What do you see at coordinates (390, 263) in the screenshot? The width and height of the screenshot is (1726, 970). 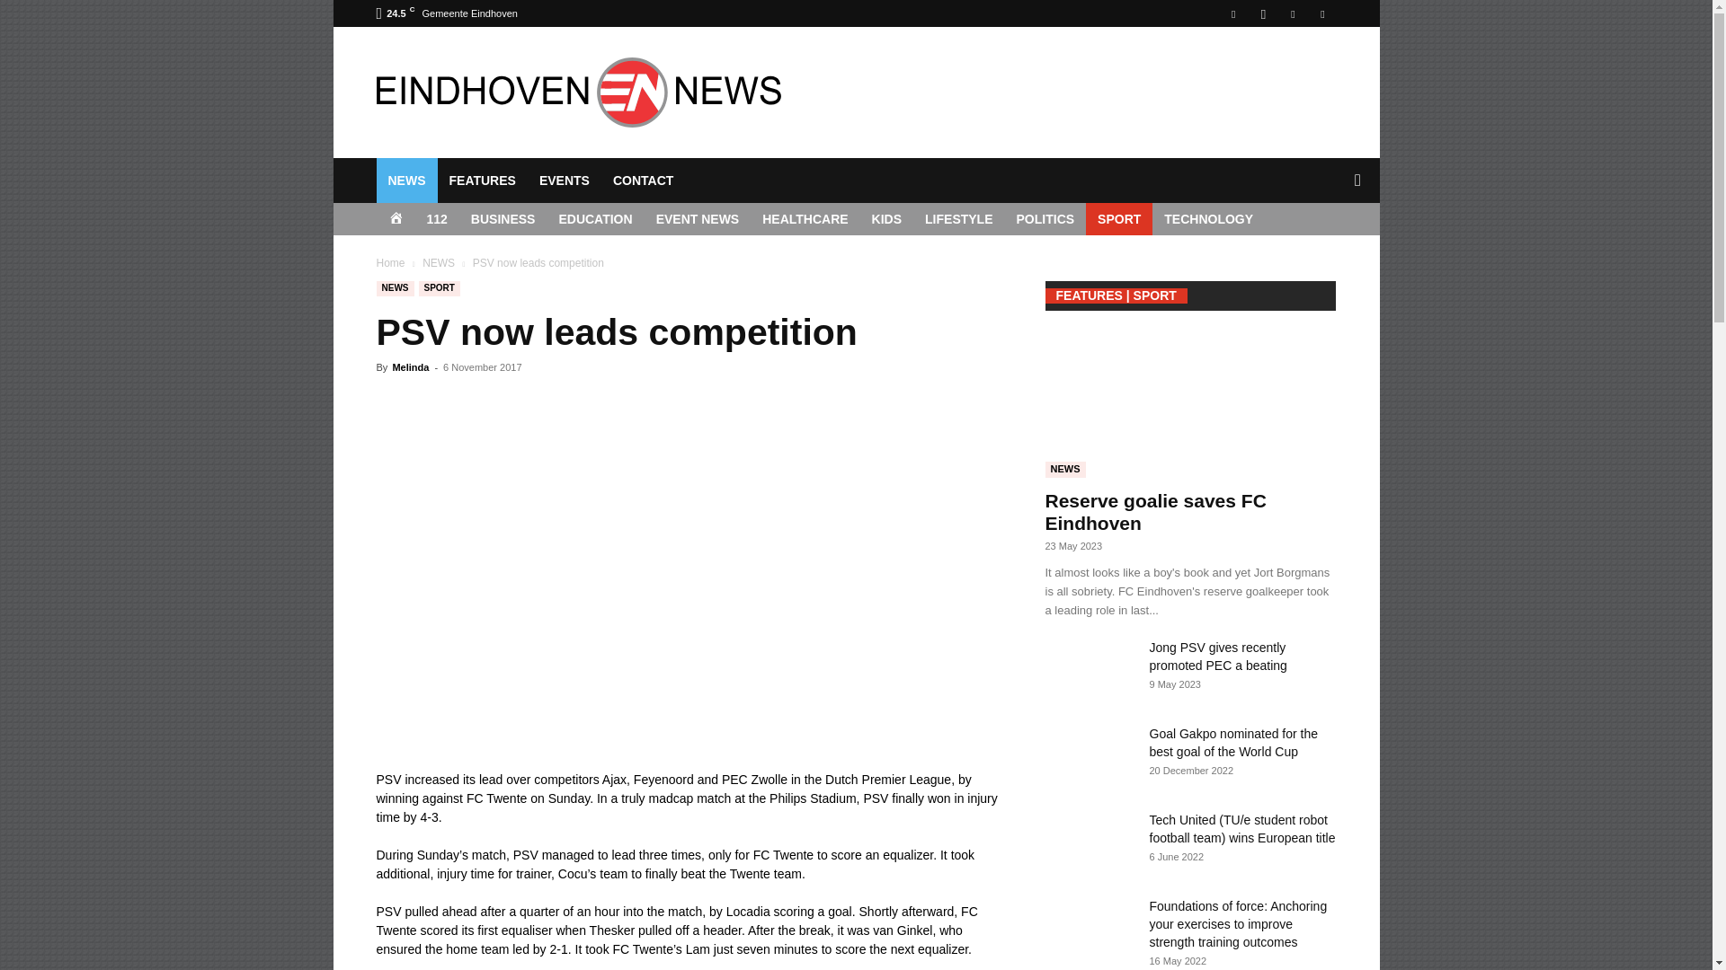 I see `Home` at bounding box center [390, 263].